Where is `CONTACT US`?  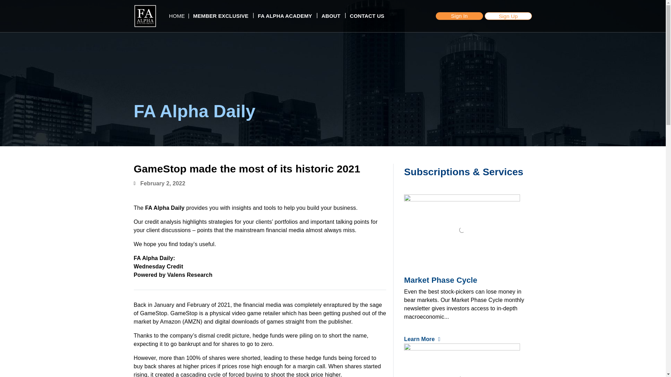 CONTACT US is located at coordinates (367, 16).